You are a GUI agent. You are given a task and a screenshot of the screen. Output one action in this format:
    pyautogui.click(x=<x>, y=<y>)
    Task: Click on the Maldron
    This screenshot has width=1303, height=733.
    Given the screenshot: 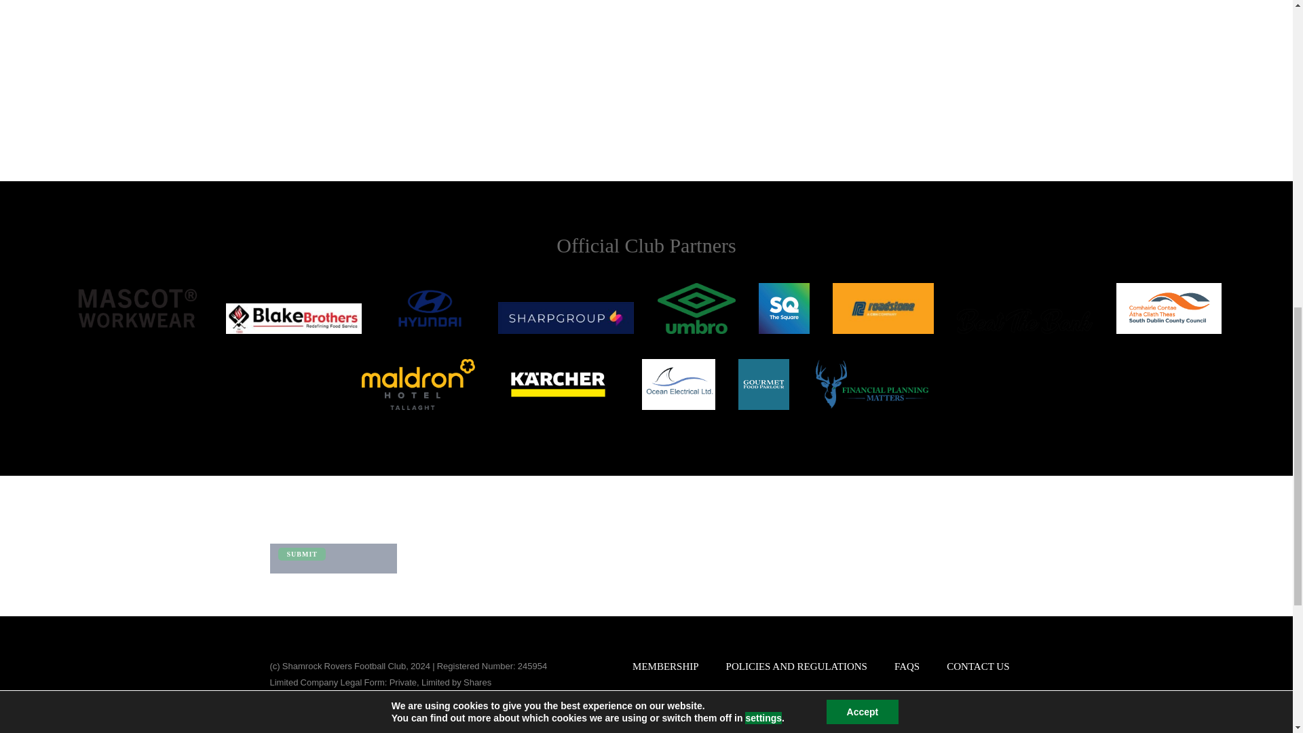 What is the action you would take?
    pyautogui.click(x=418, y=384)
    